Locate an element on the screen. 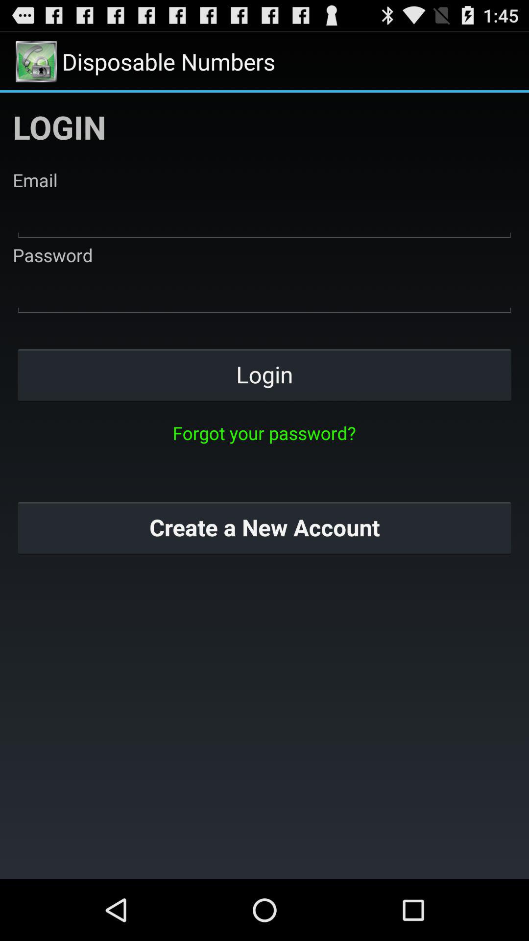 The height and width of the screenshot is (941, 529). scroll until forgot your password? icon is located at coordinates (264, 433).